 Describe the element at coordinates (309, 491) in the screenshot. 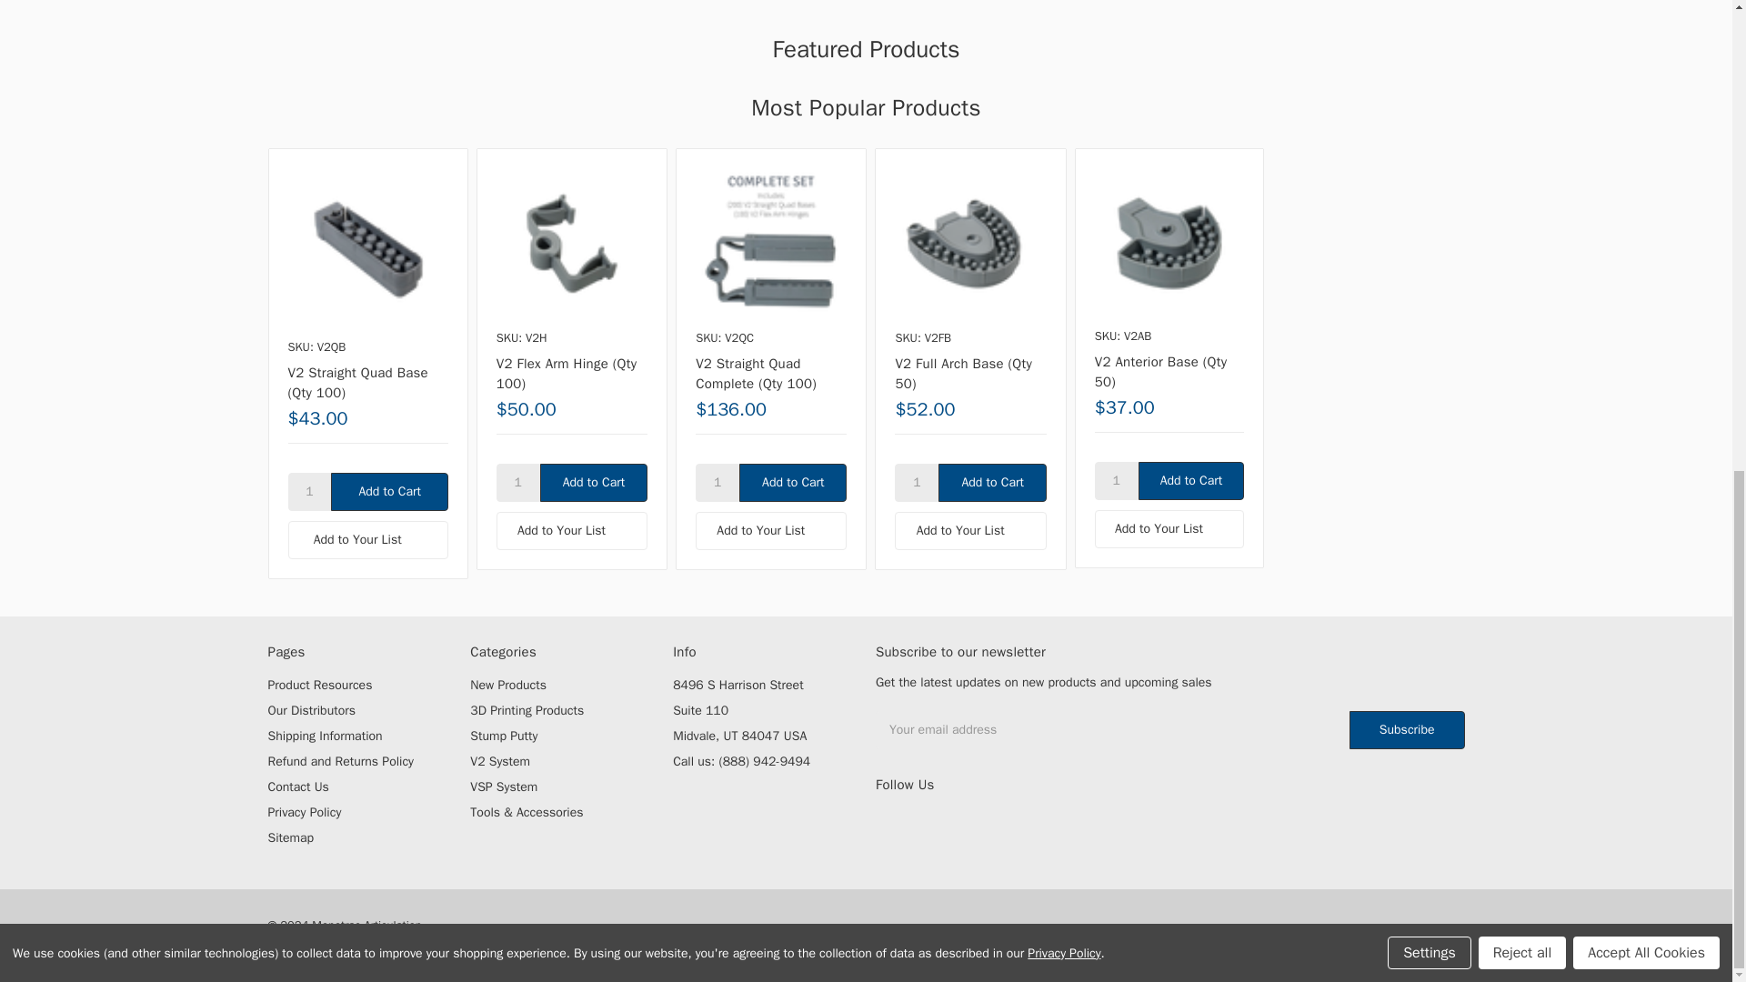

I see `1` at that location.